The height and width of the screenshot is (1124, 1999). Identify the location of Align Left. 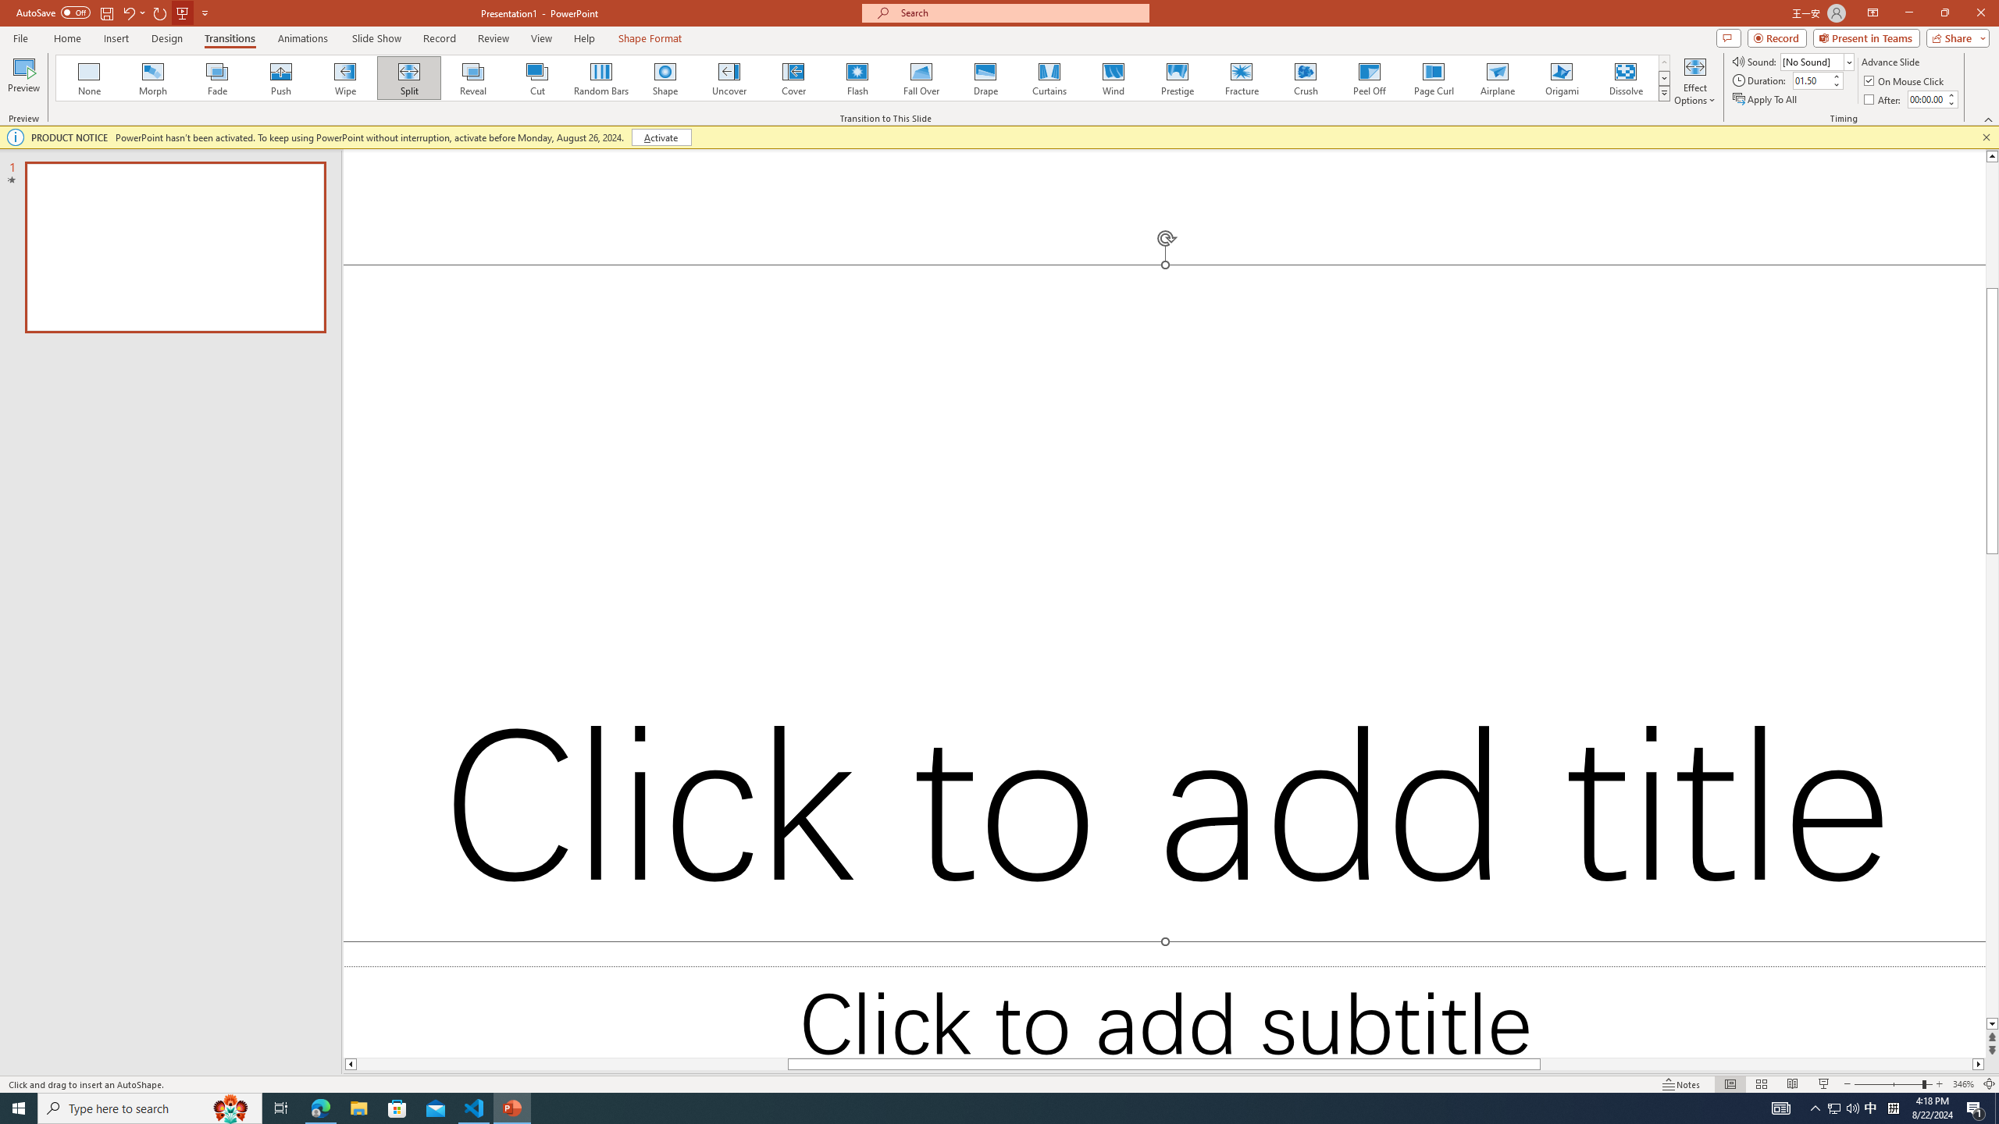
(559, 140).